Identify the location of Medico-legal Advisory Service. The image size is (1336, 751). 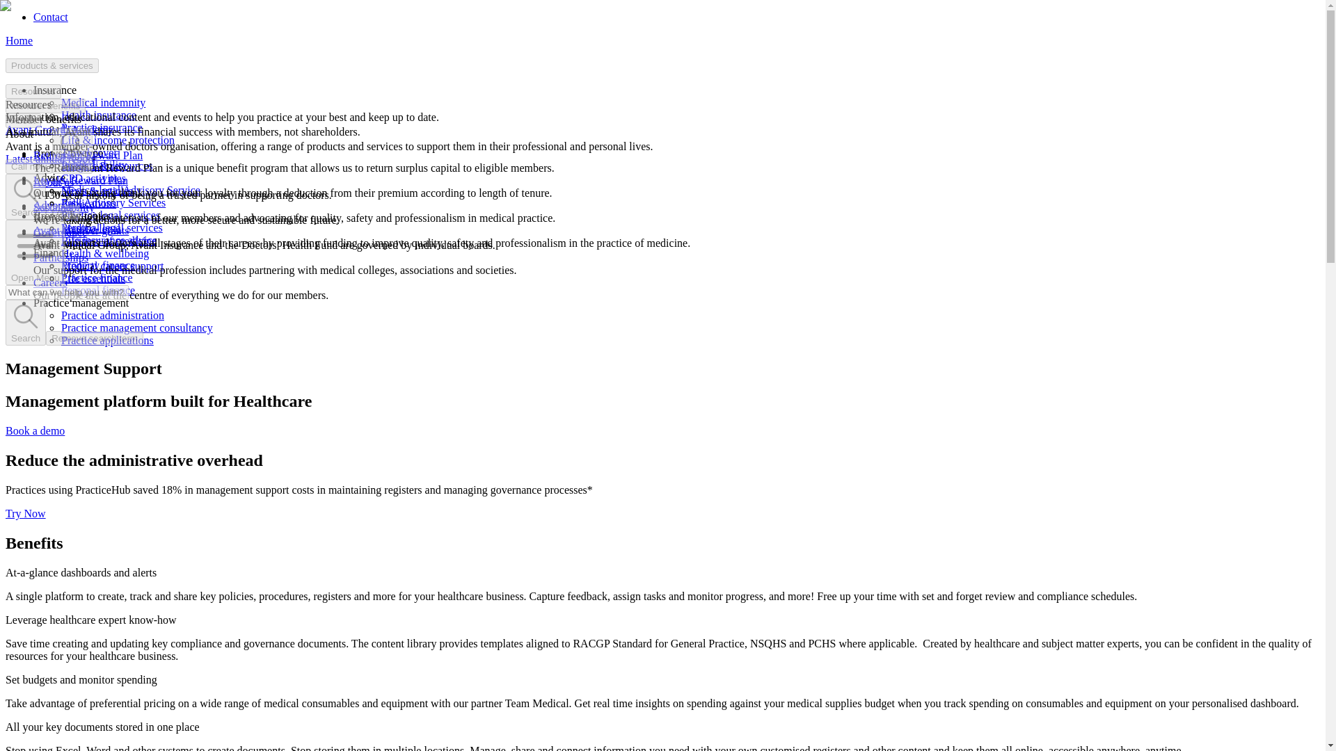
(131, 189).